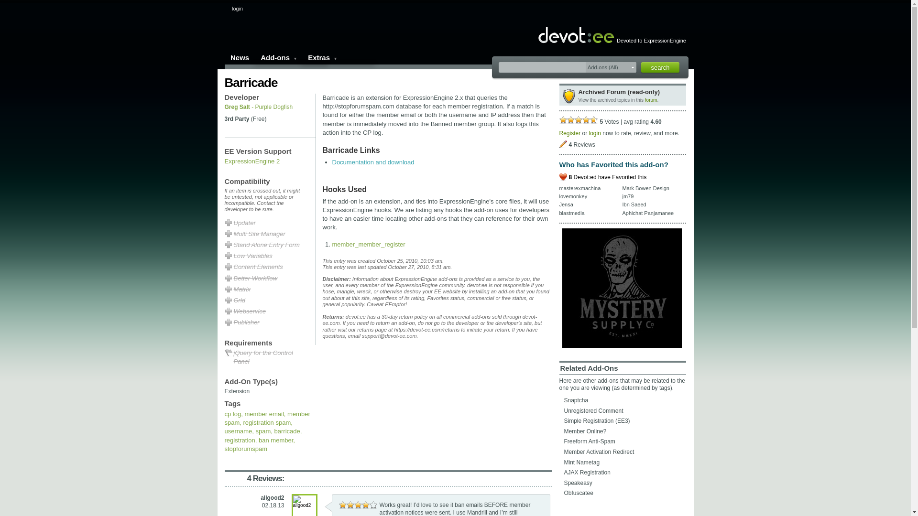  Describe the element at coordinates (267, 418) in the screenshot. I see `Search entries tagged 'member spam'` at that location.